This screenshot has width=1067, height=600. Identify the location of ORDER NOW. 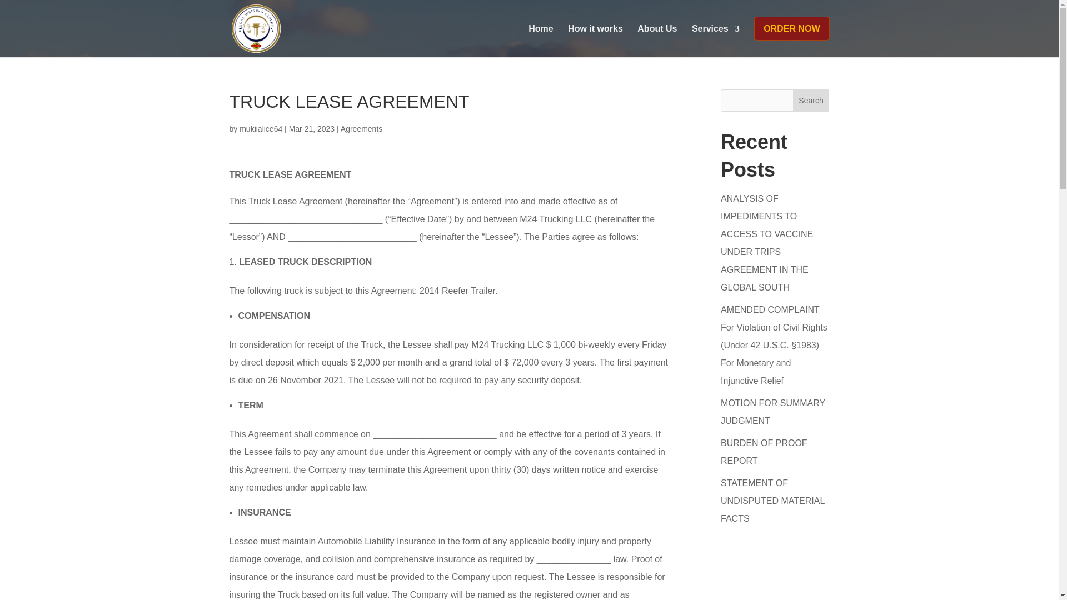
(791, 37).